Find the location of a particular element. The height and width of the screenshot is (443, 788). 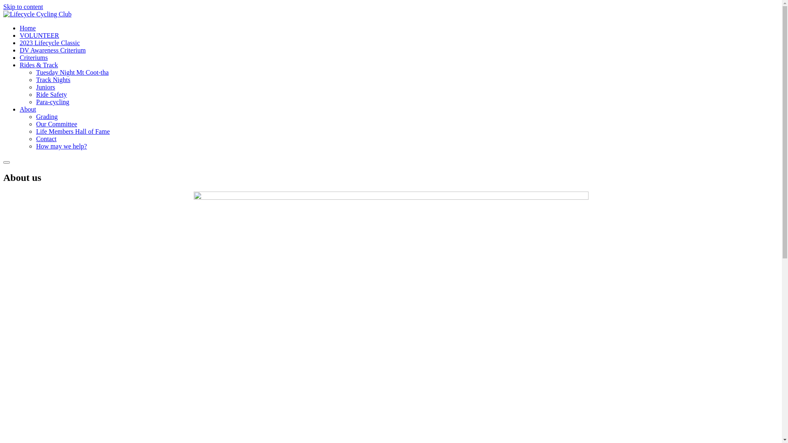

VOLUNTEER is located at coordinates (39, 35).